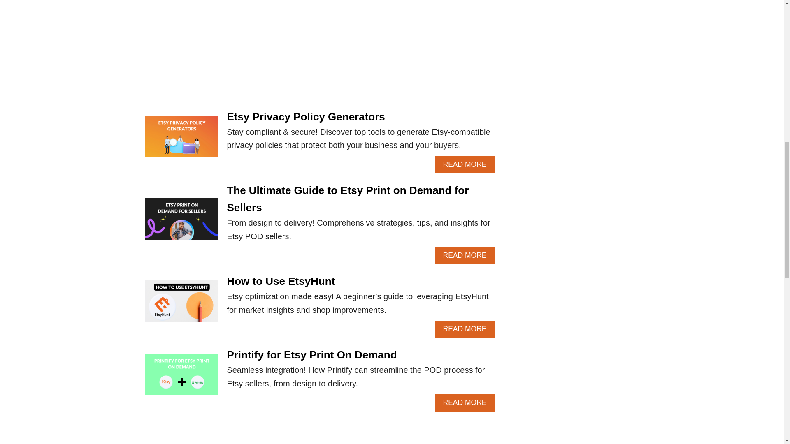 This screenshot has height=444, width=790. I want to click on Printify for Etsy Print On Demand, so click(181, 223).